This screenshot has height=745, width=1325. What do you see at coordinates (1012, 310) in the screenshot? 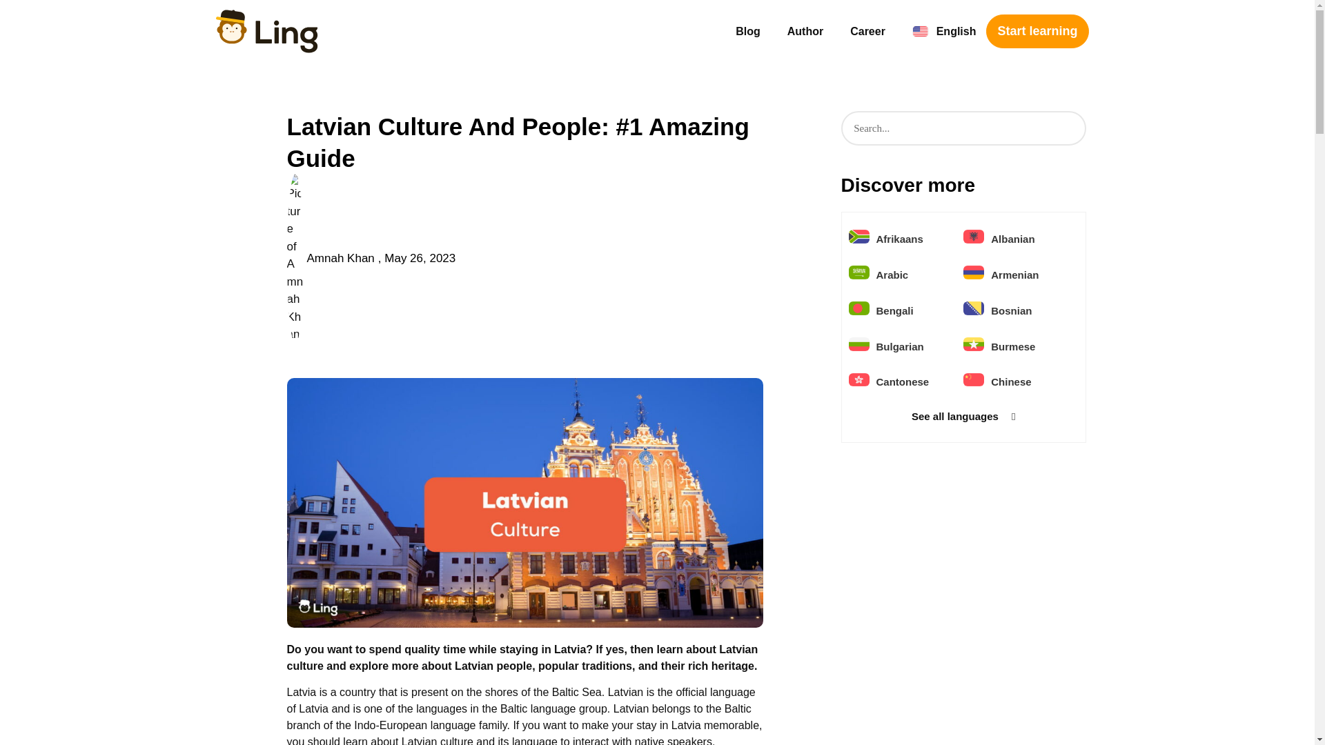
I see `Bosnian` at bounding box center [1012, 310].